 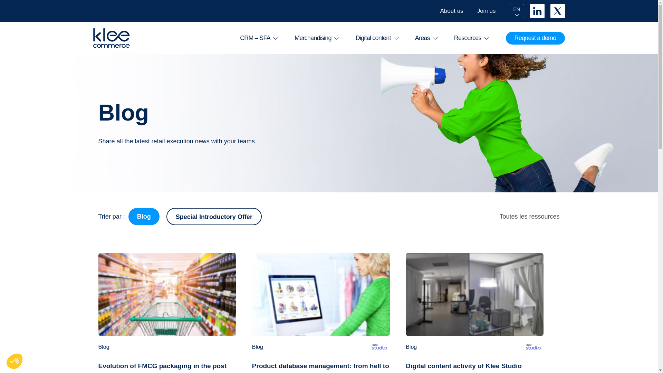 I want to click on Resources, so click(x=471, y=38).